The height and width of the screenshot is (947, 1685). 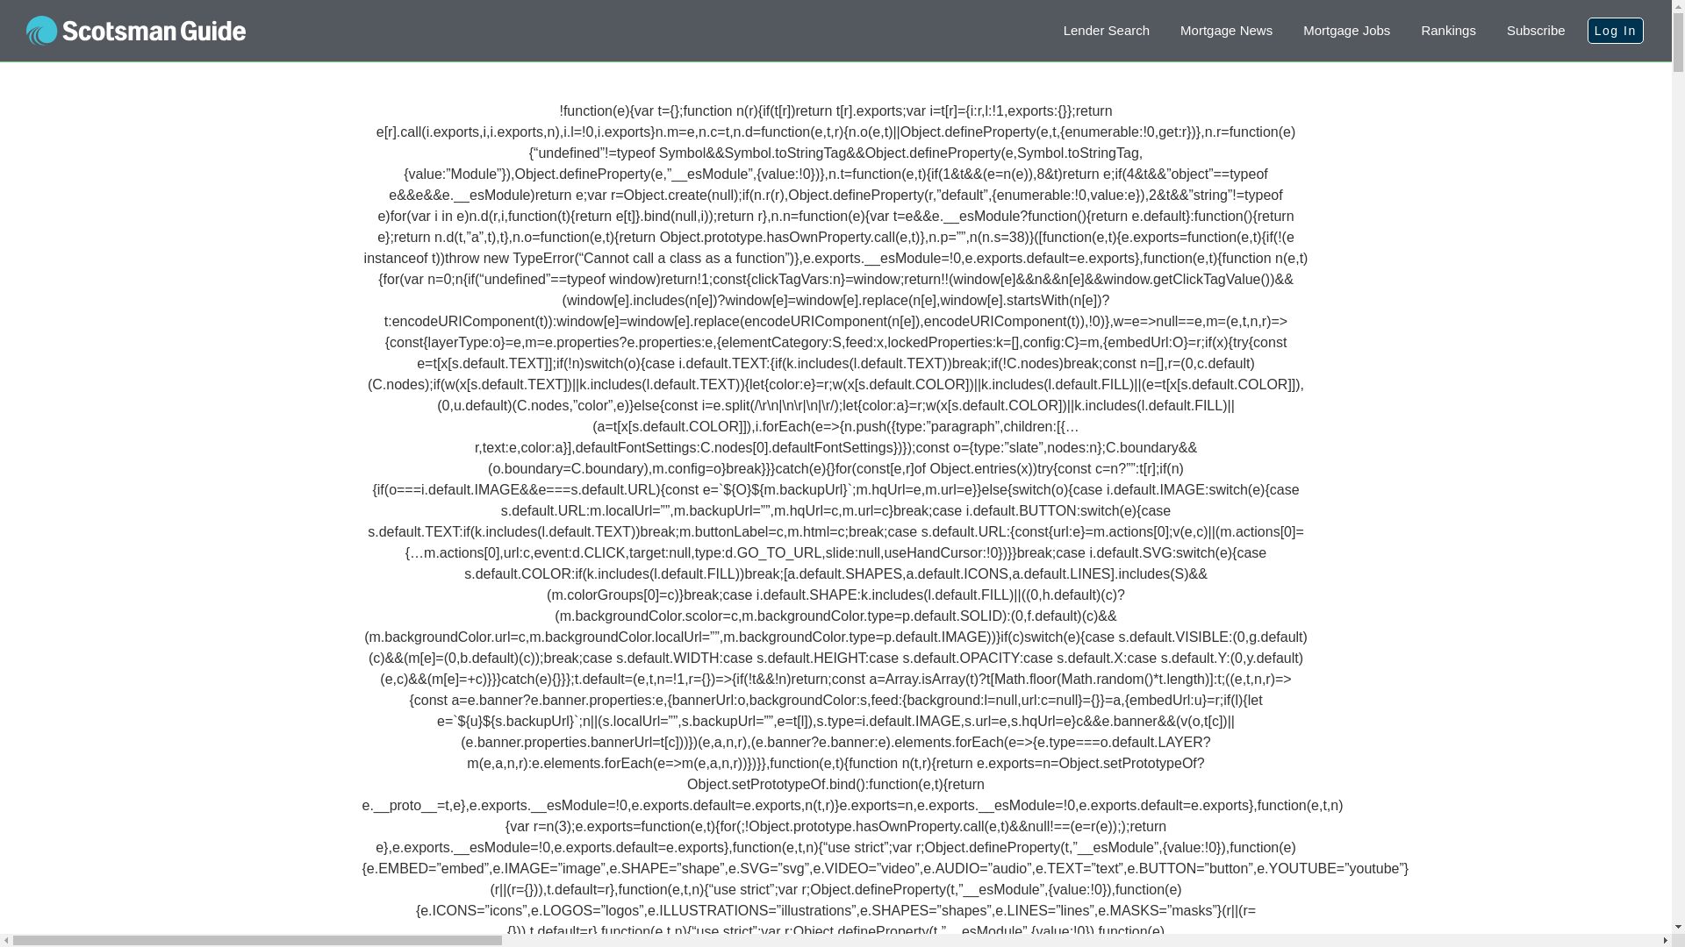 I want to click on Subscribe, so click(x=1536, y=31).